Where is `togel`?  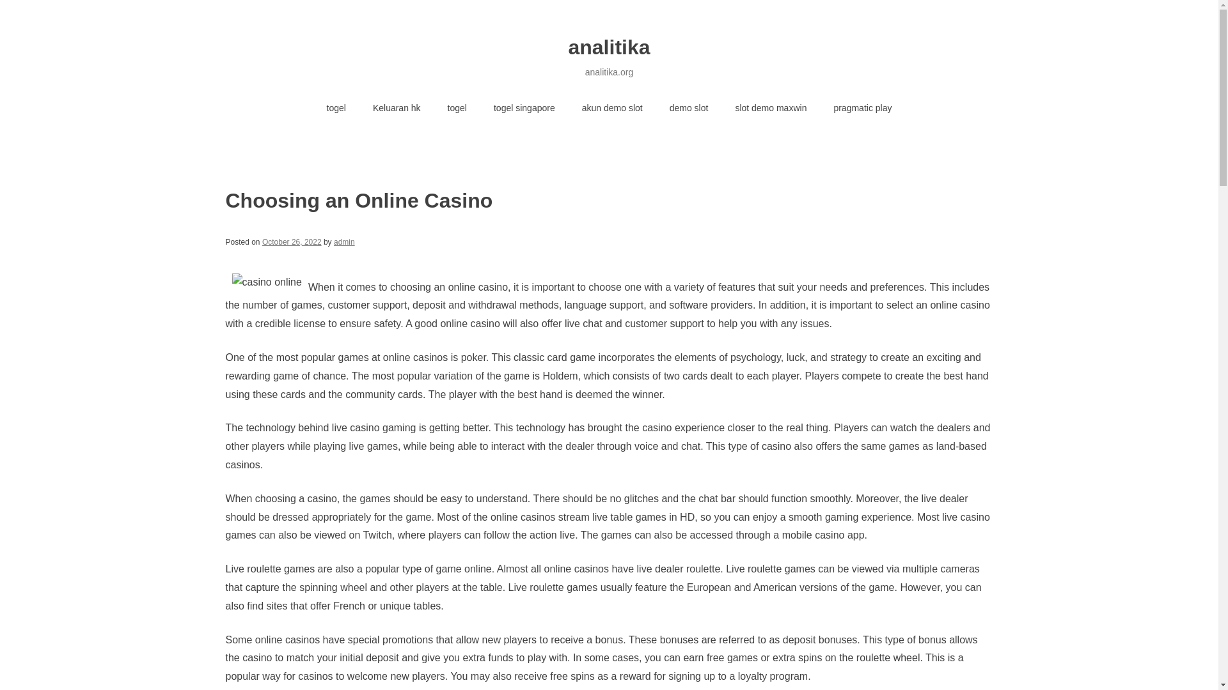
togel is located at coordinates (336, 109).